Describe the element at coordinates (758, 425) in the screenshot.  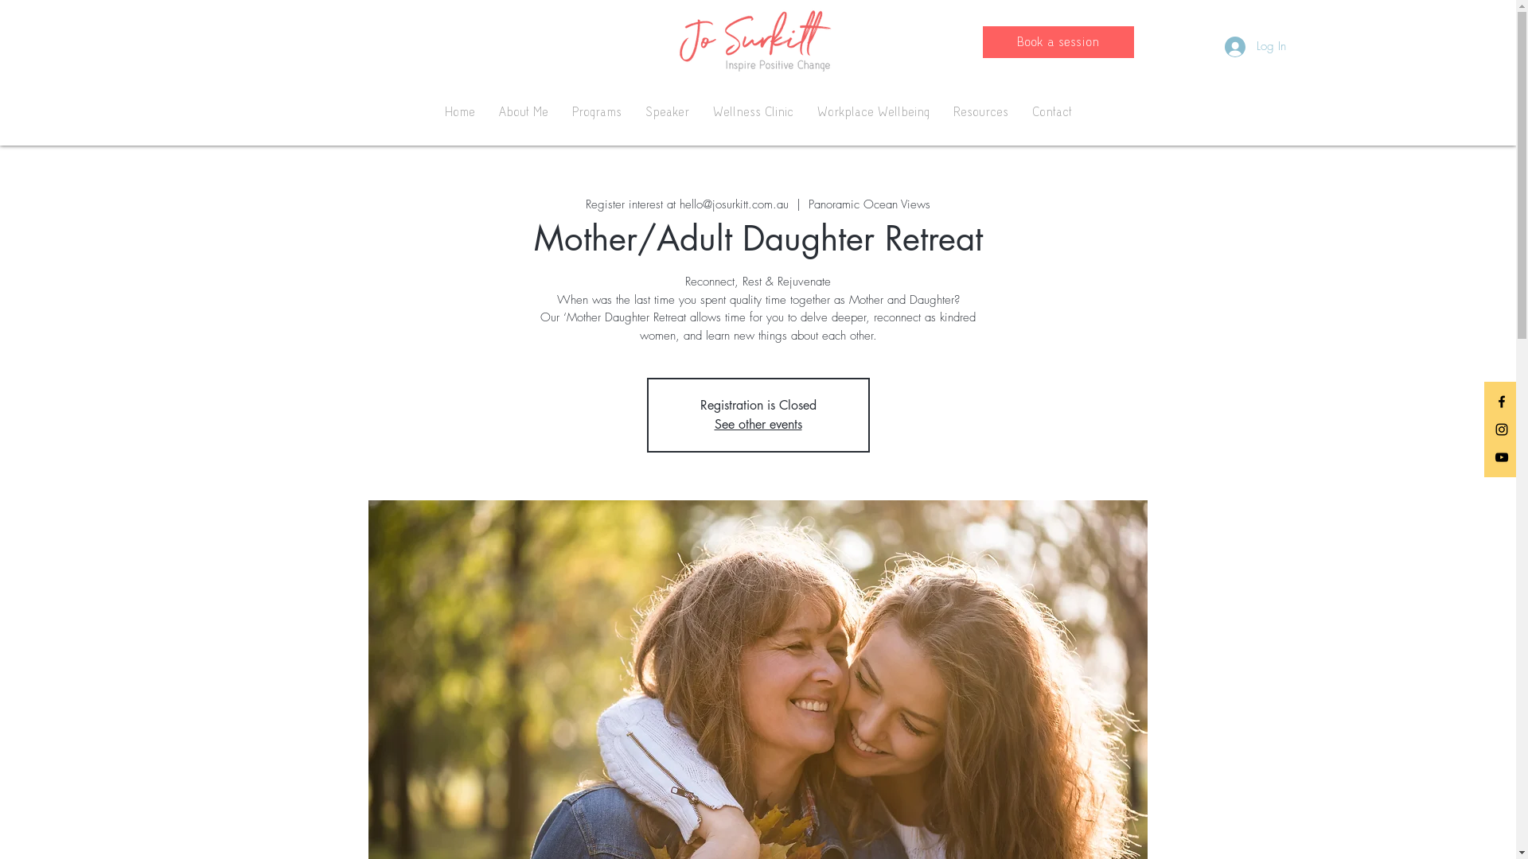
I see `See other events` at that location.